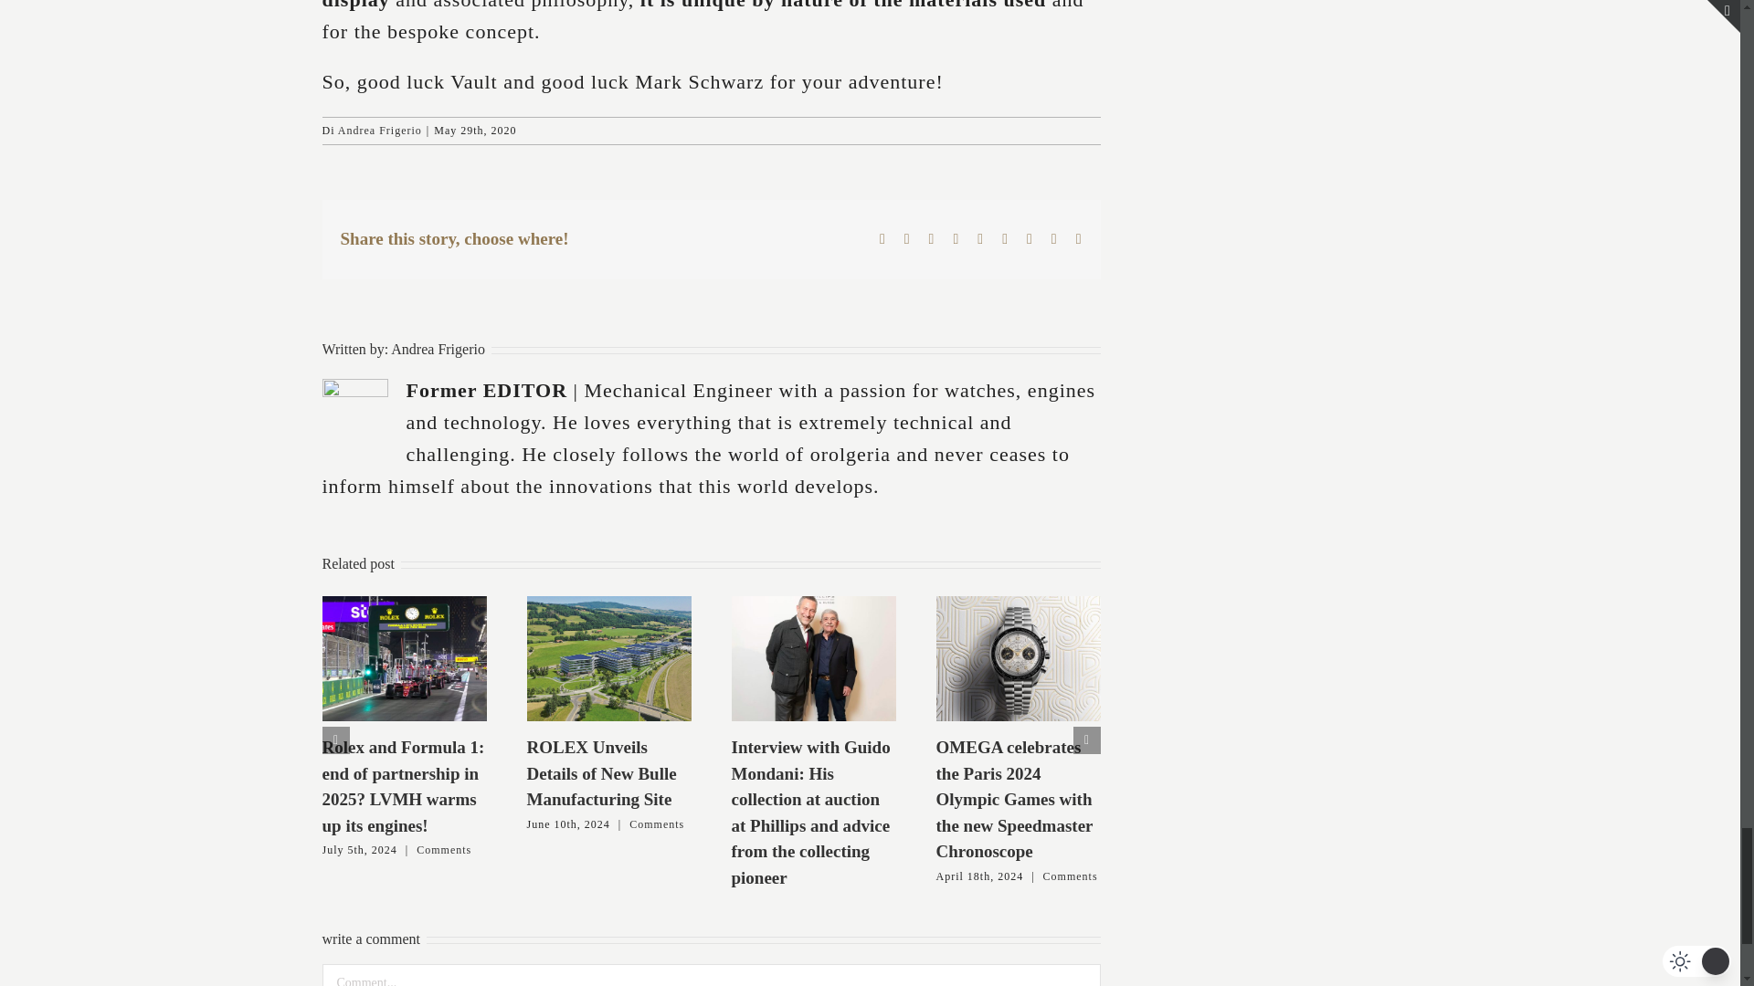 This screenshot has height=986, width=1754. Describe the element at coordinates (438, 349) in the screenshot. I see `Articles written by Andrea Frigerio` at that location.